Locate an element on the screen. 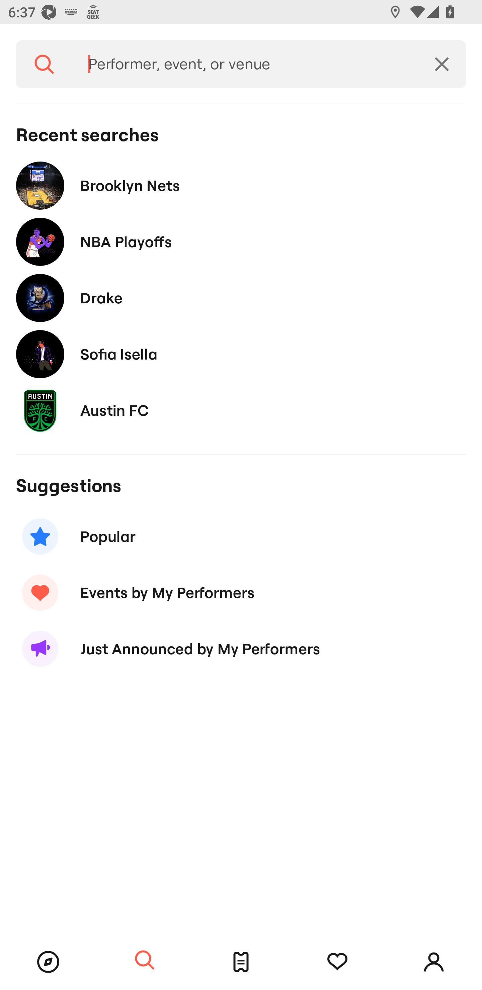 The image size is (482, 990). Events by My Performers is located at coordinates (241, 592).